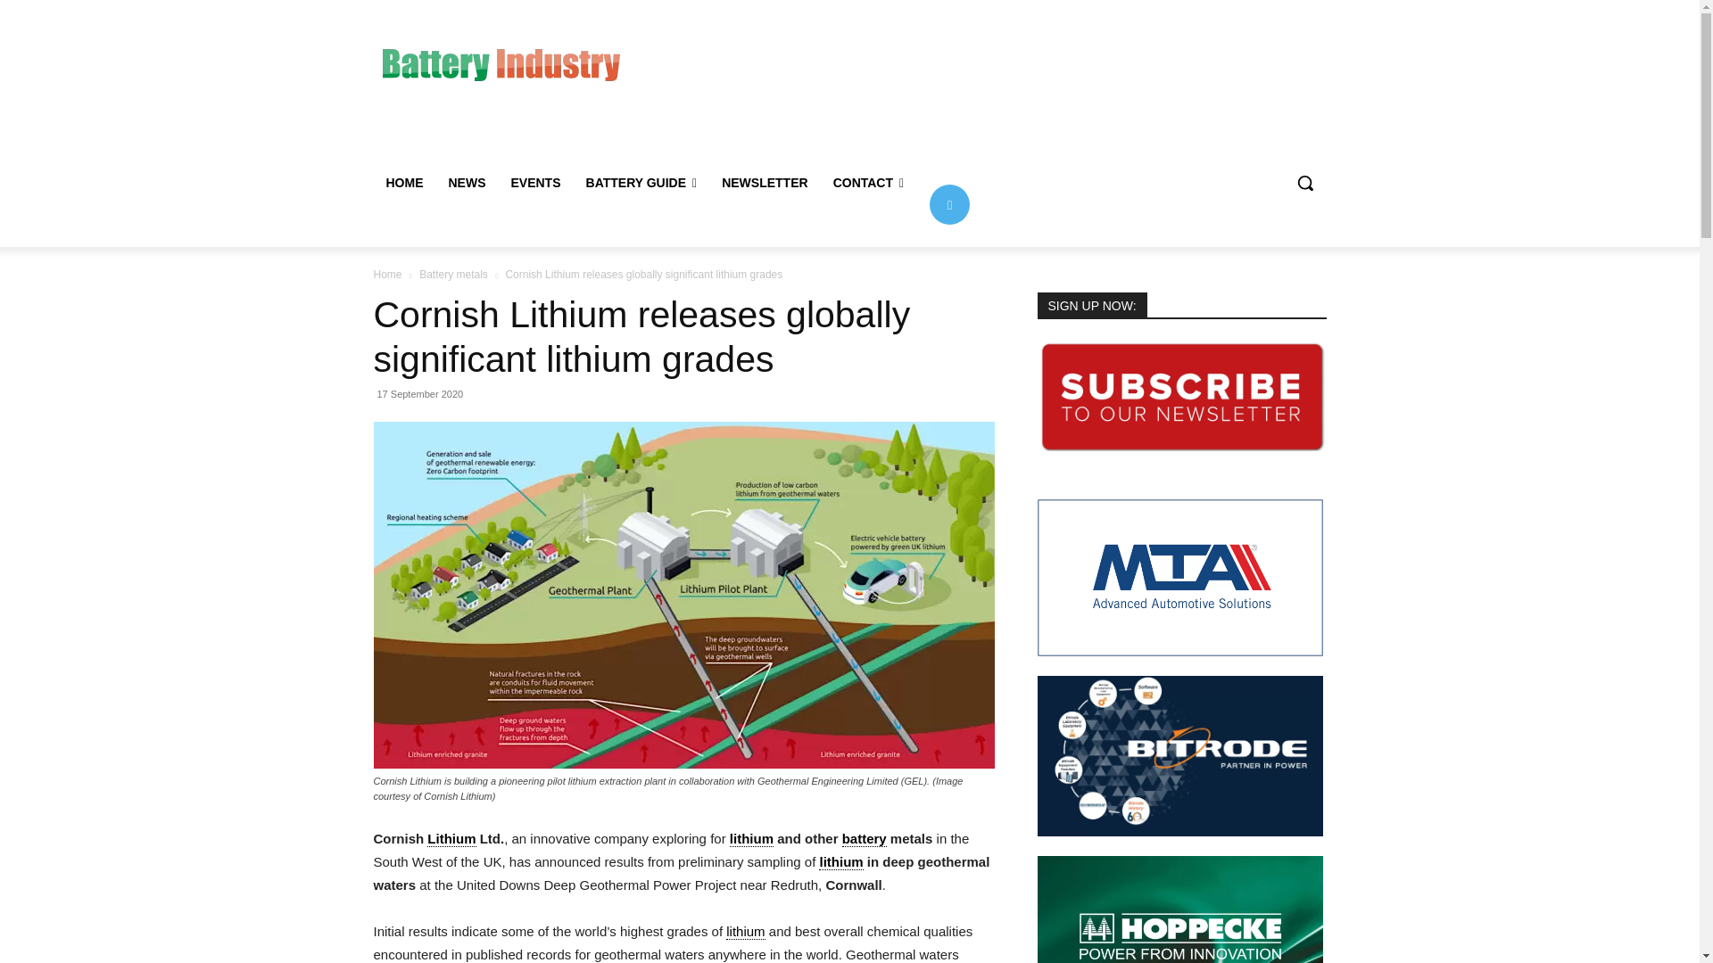 The width and height of the screenshot is (1713, 963). I want to click on NEWS, so click(466, 182).